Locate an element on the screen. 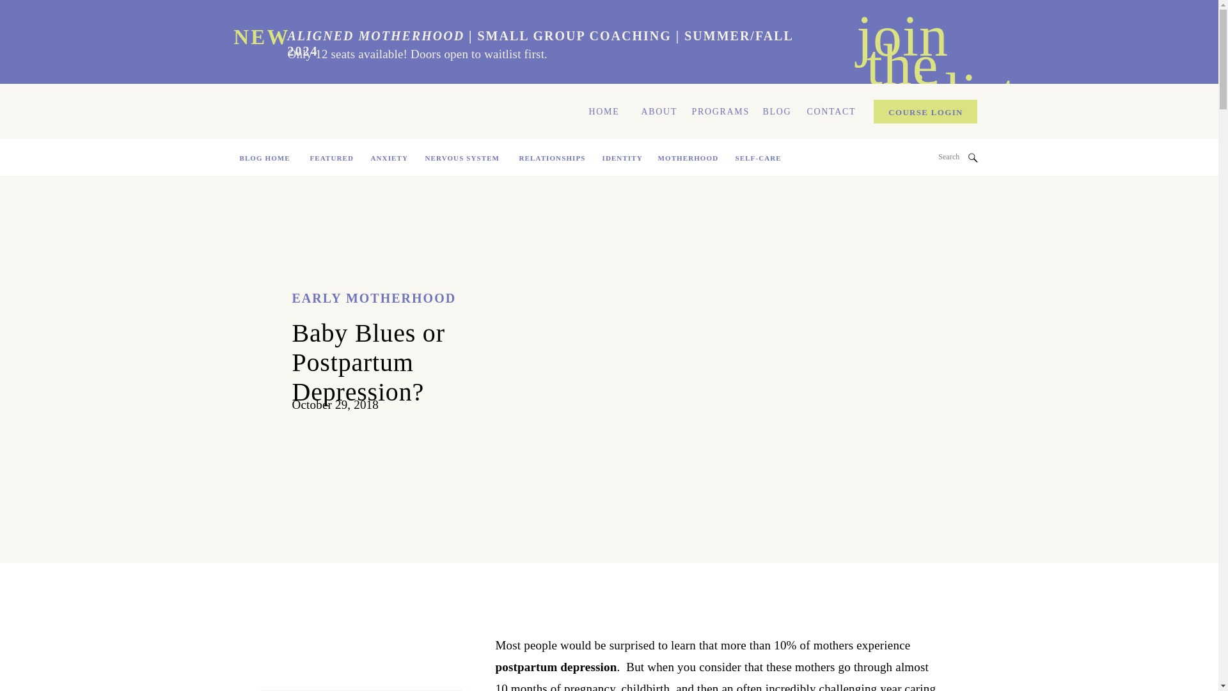 Image resolution: width=1228 pixels, height=691 pixels. ABOUT is located at coordinates (657, 111).